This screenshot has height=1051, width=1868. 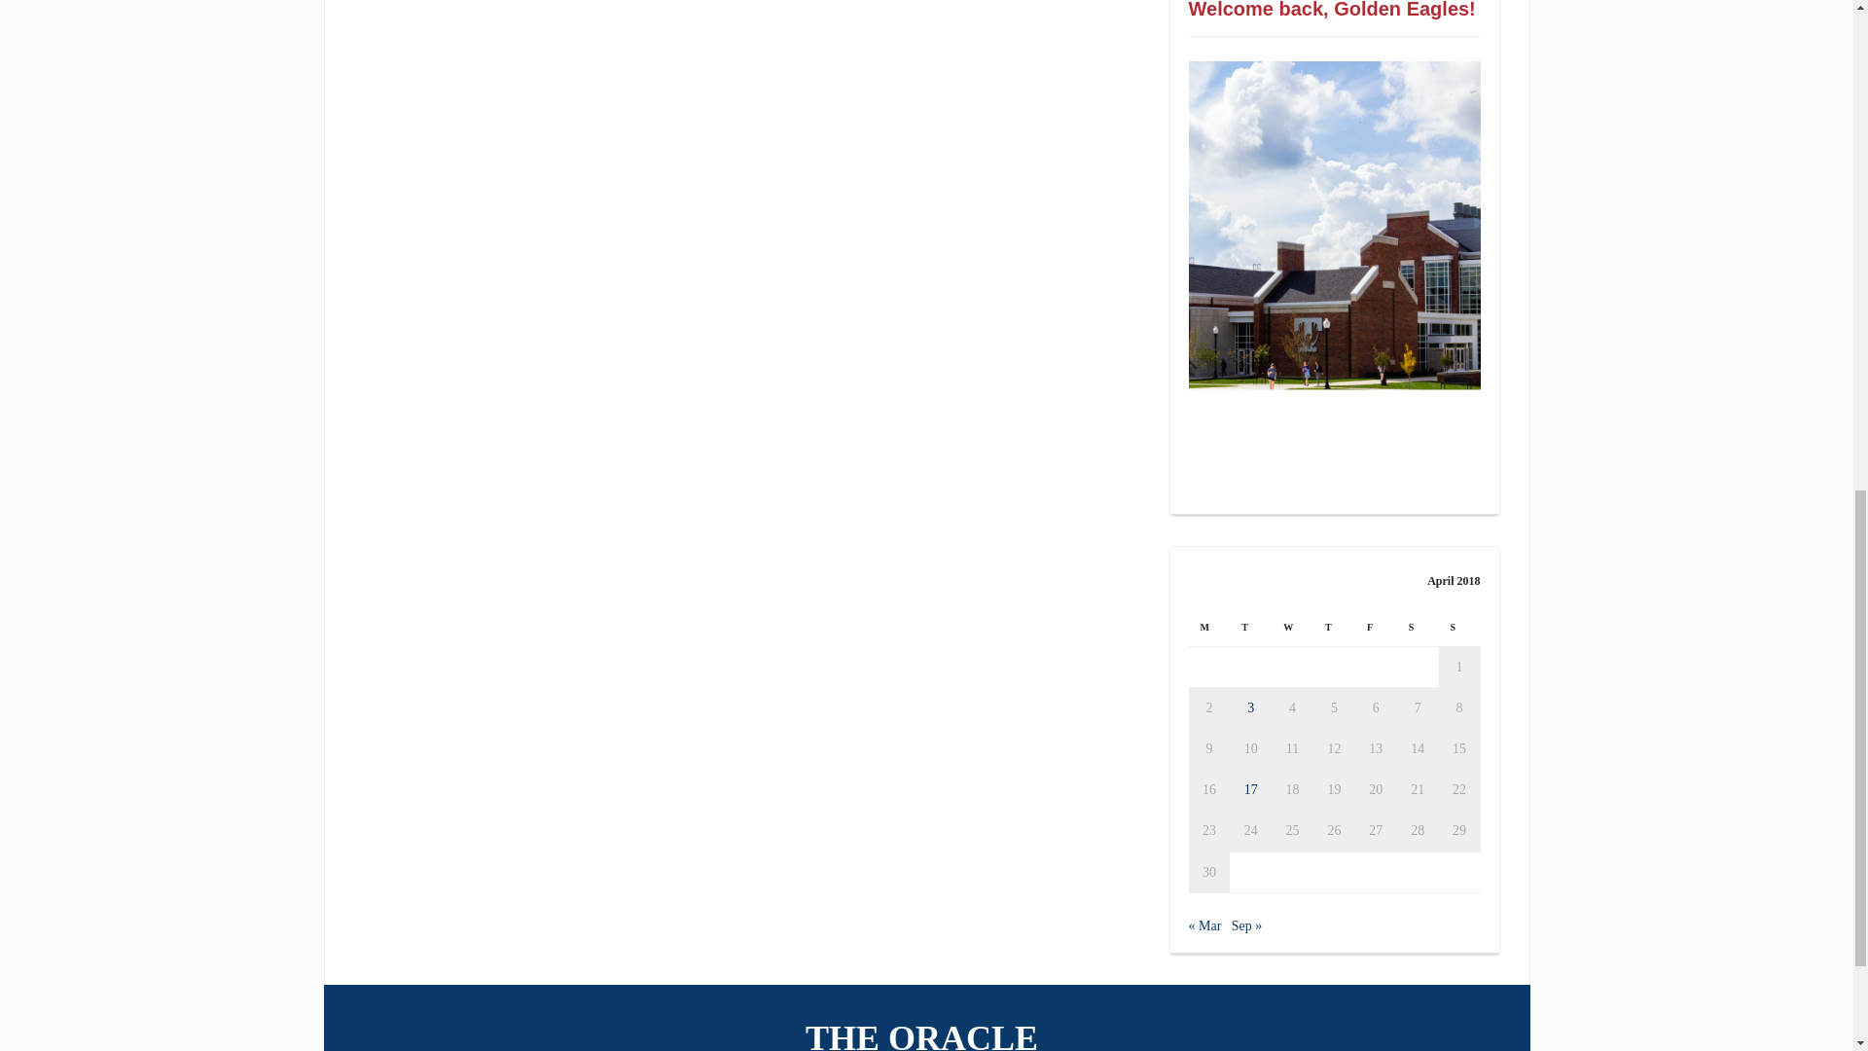 I want to click on Where Golden Eagles Fly For News, so click(x=926, y=1030).